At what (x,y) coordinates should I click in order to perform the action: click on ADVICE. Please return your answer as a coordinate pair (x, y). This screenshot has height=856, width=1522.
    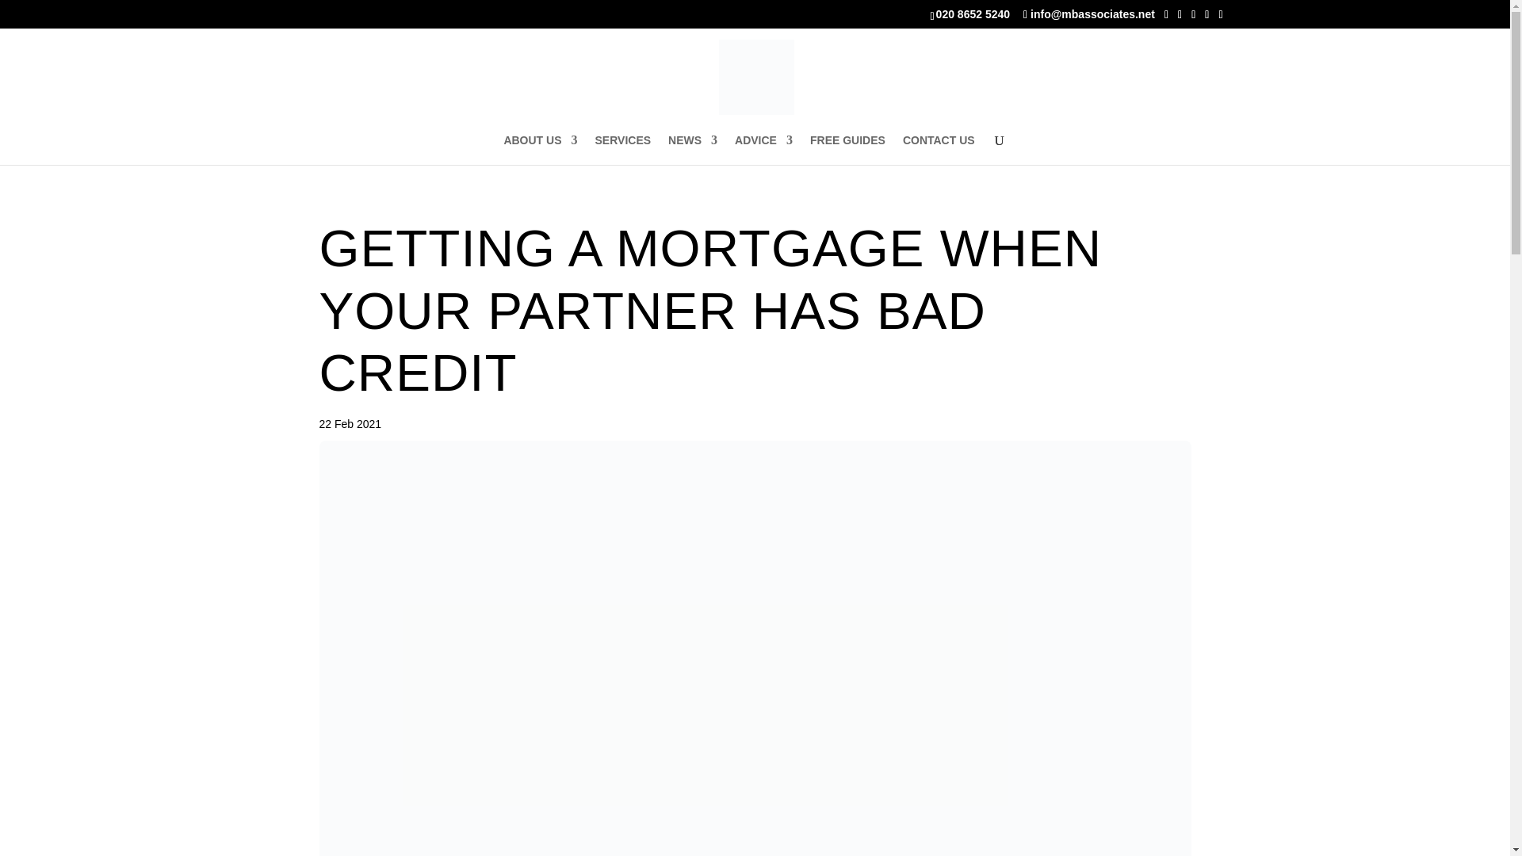
    Looking at the image, I should click on (764, 149).